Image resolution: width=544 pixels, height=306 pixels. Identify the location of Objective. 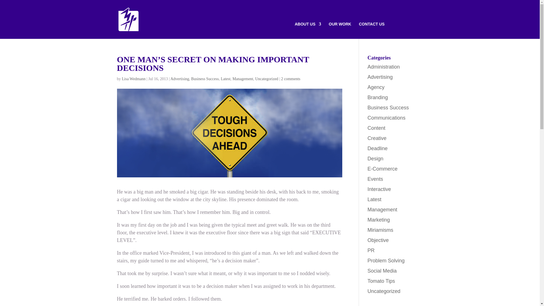
(378, 240).